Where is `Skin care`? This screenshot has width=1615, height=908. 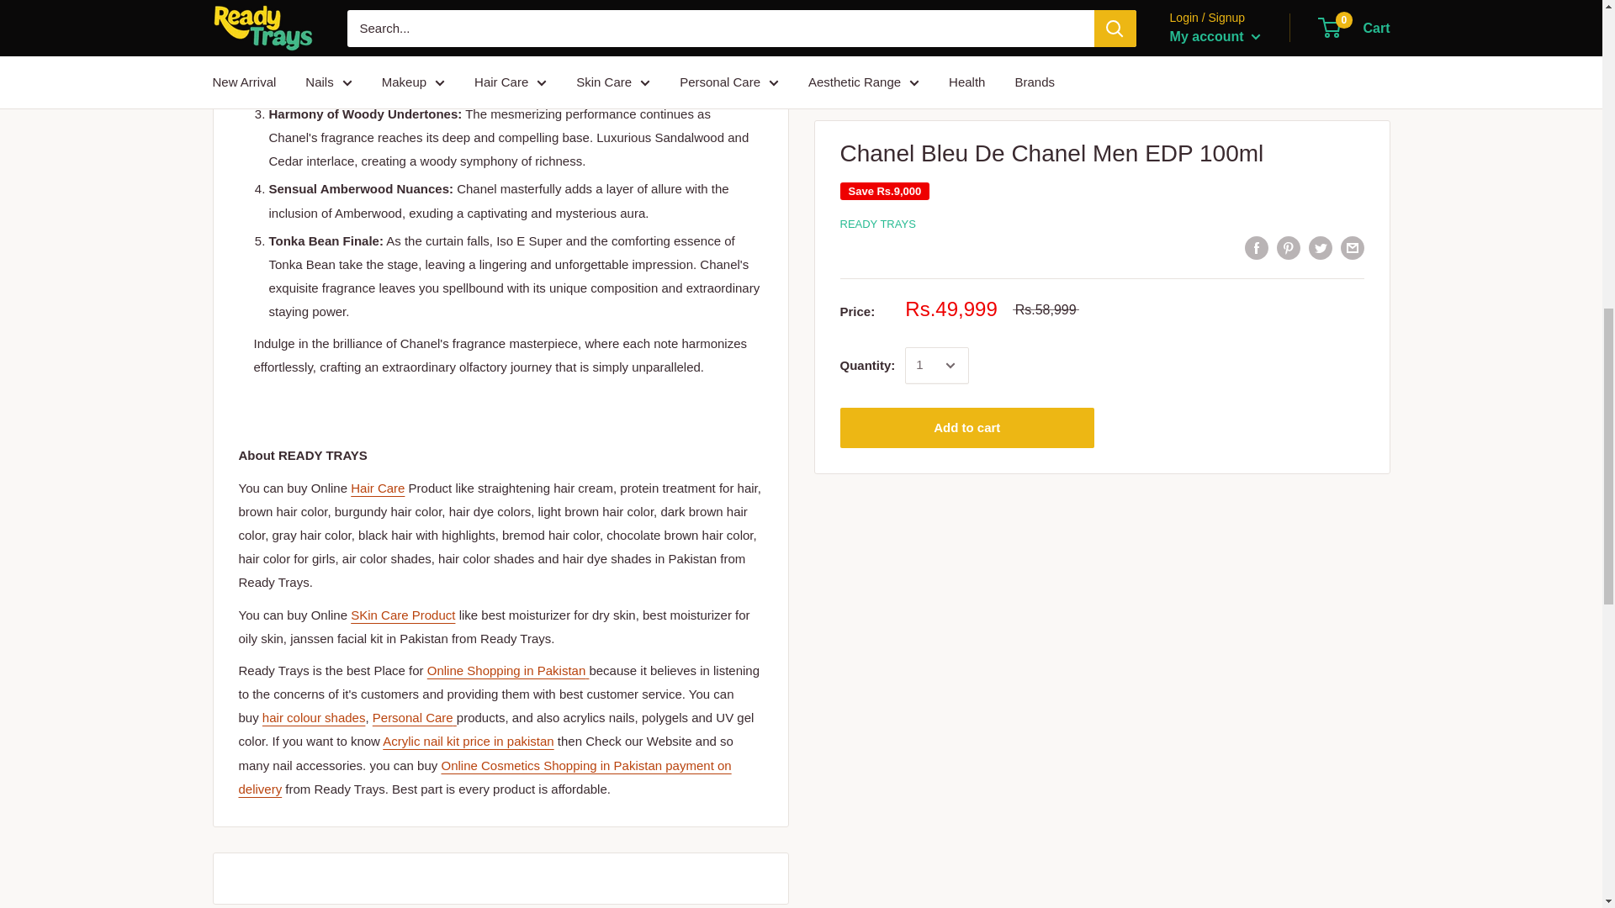 Skin care is located at coordinates (402, 614).